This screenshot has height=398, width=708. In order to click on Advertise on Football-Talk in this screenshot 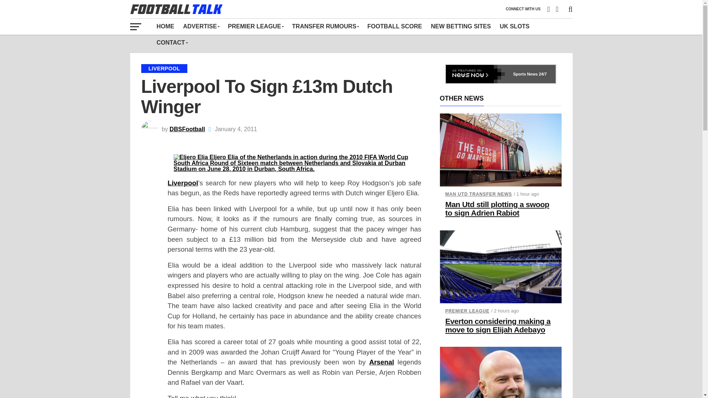, I will do `click(201, 26)`.